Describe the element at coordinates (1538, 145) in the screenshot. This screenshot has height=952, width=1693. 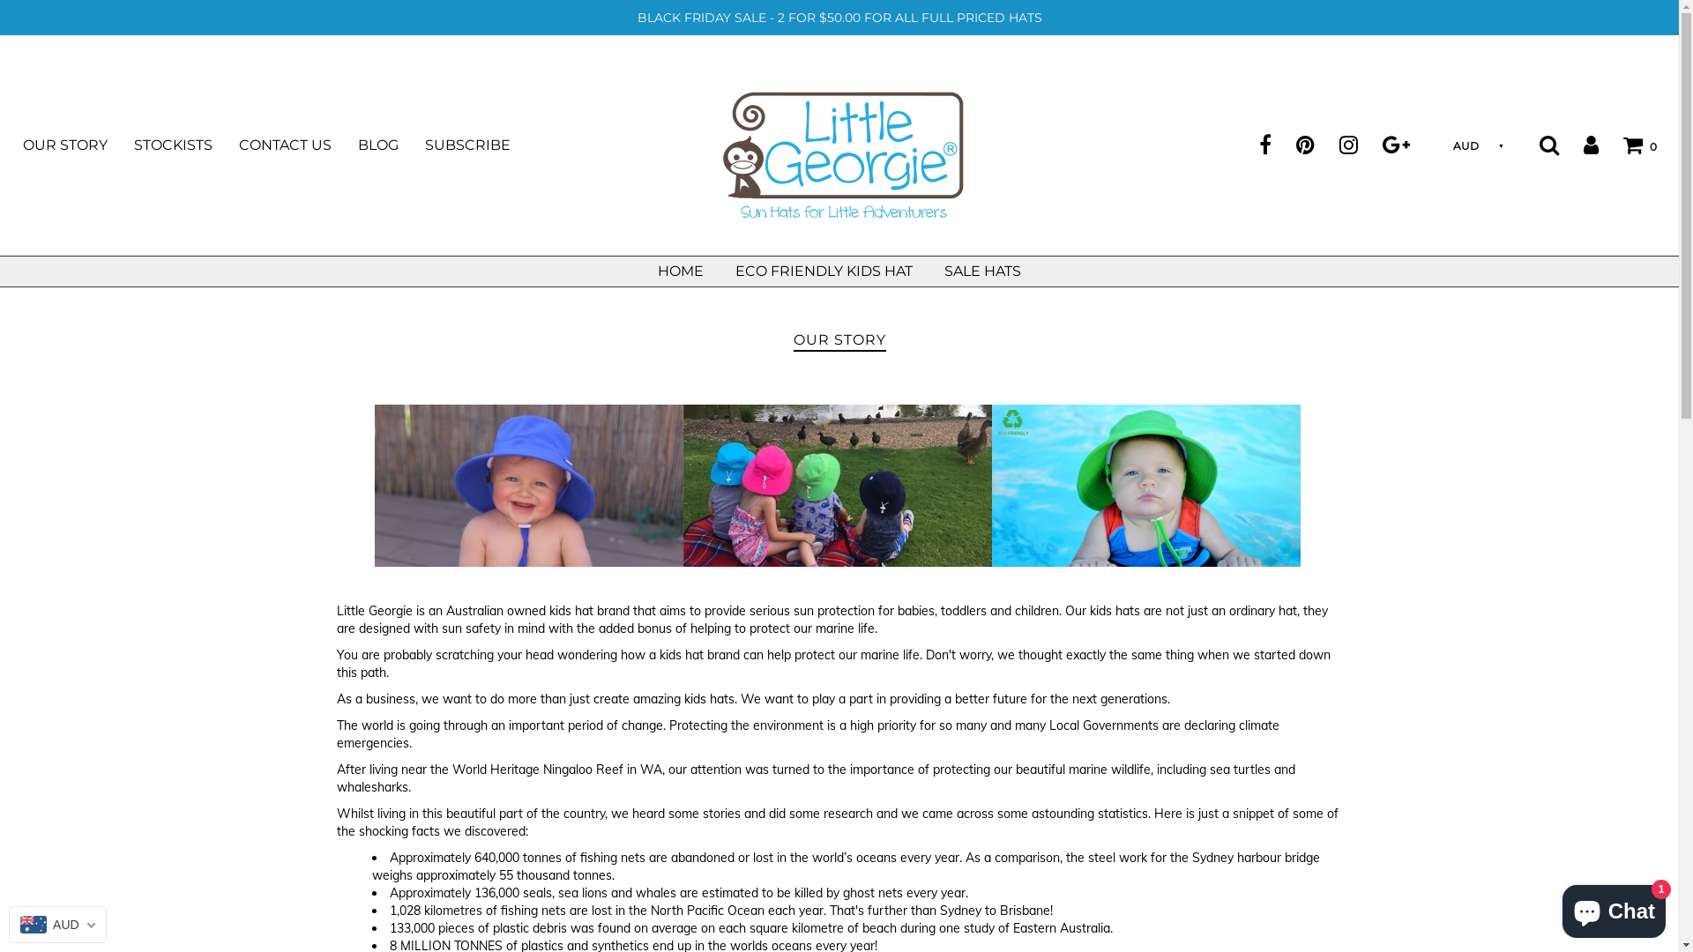
I see `Search` at that location.